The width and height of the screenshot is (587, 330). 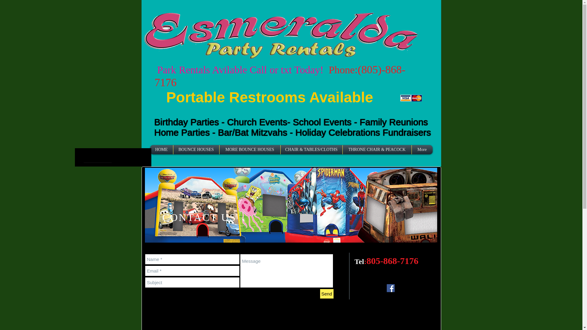 What do you see at coordinates (249, 150) in the screenshot?
I see `MORE BOUNCE HOUSES` at bounding box center [249, 150].